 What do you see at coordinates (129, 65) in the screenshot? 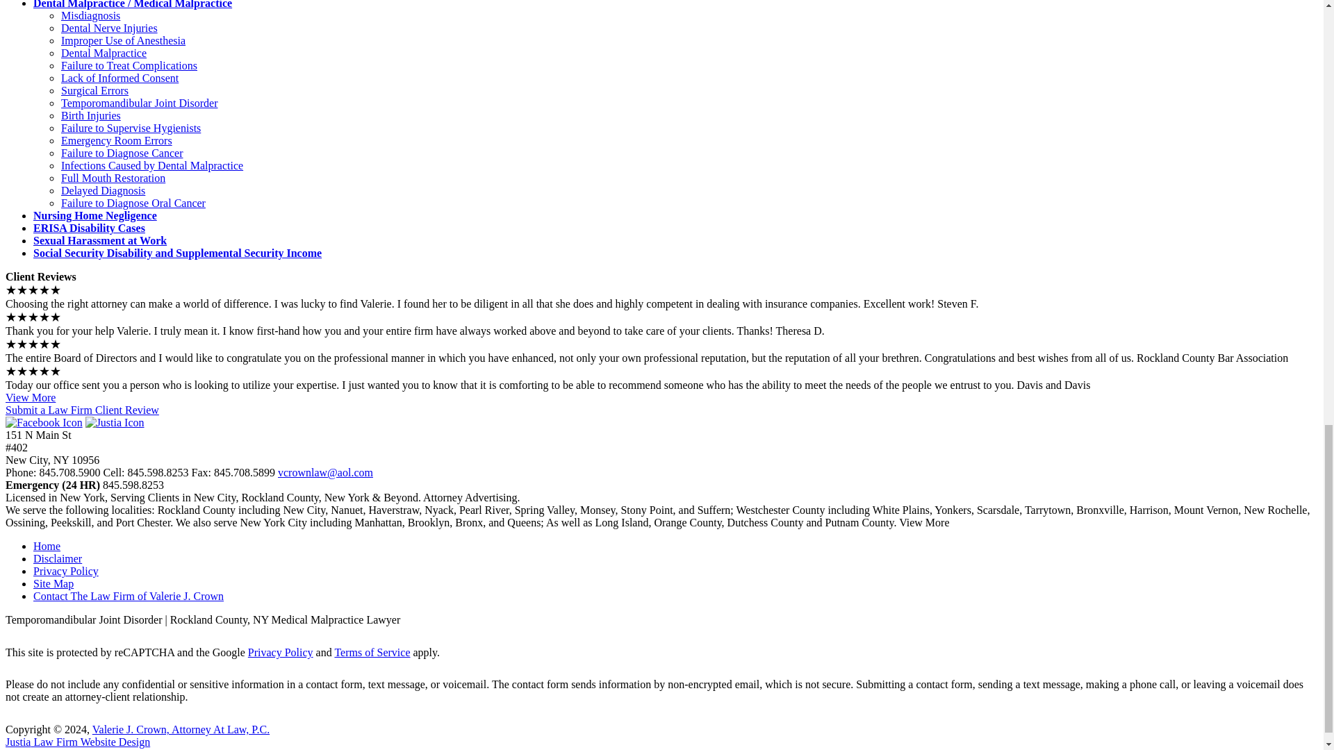
I see `Failure to Treat Complications` at bounding box center [129, 65].